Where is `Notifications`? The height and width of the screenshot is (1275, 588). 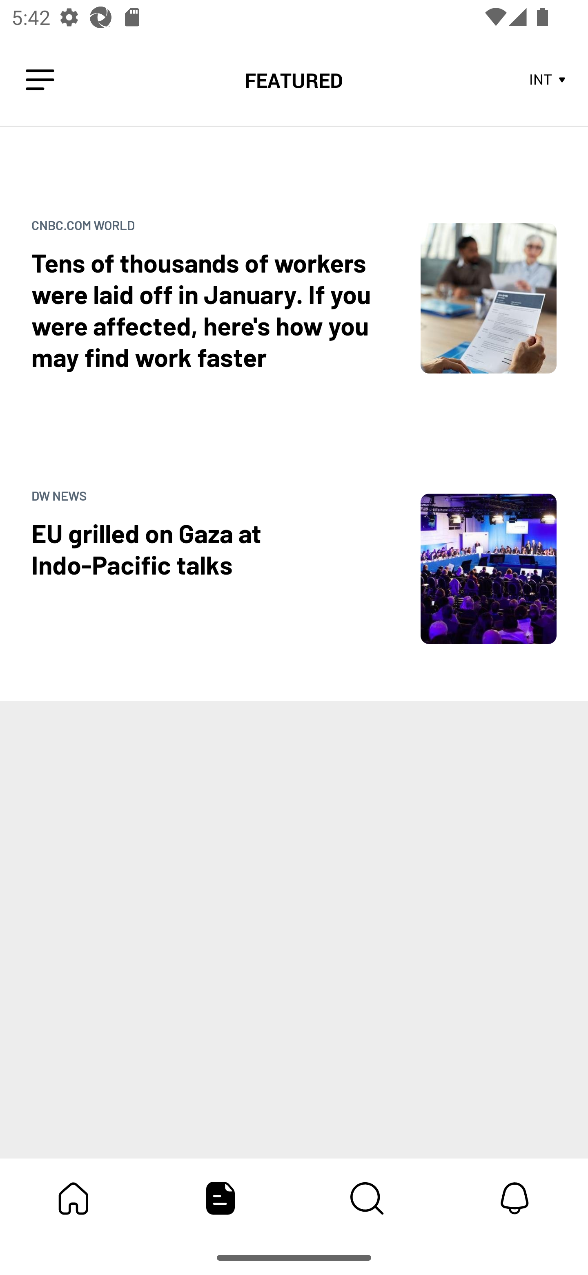
Notifications is located at coordinates (514, 1198).